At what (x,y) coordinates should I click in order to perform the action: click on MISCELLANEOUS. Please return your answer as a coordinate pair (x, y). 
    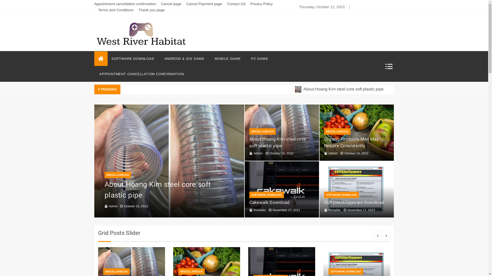
    Looking at the image, I should click on (262, 131).